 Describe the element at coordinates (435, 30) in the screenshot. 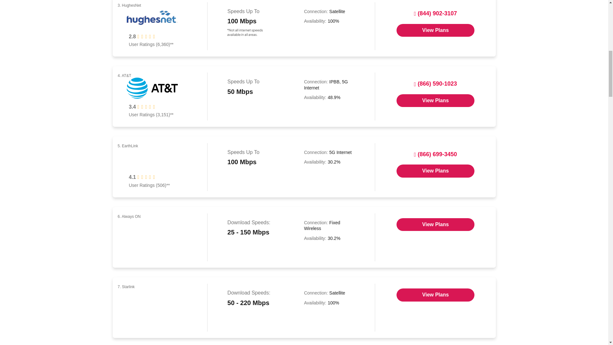

I see `Opens in a new window` at that location.